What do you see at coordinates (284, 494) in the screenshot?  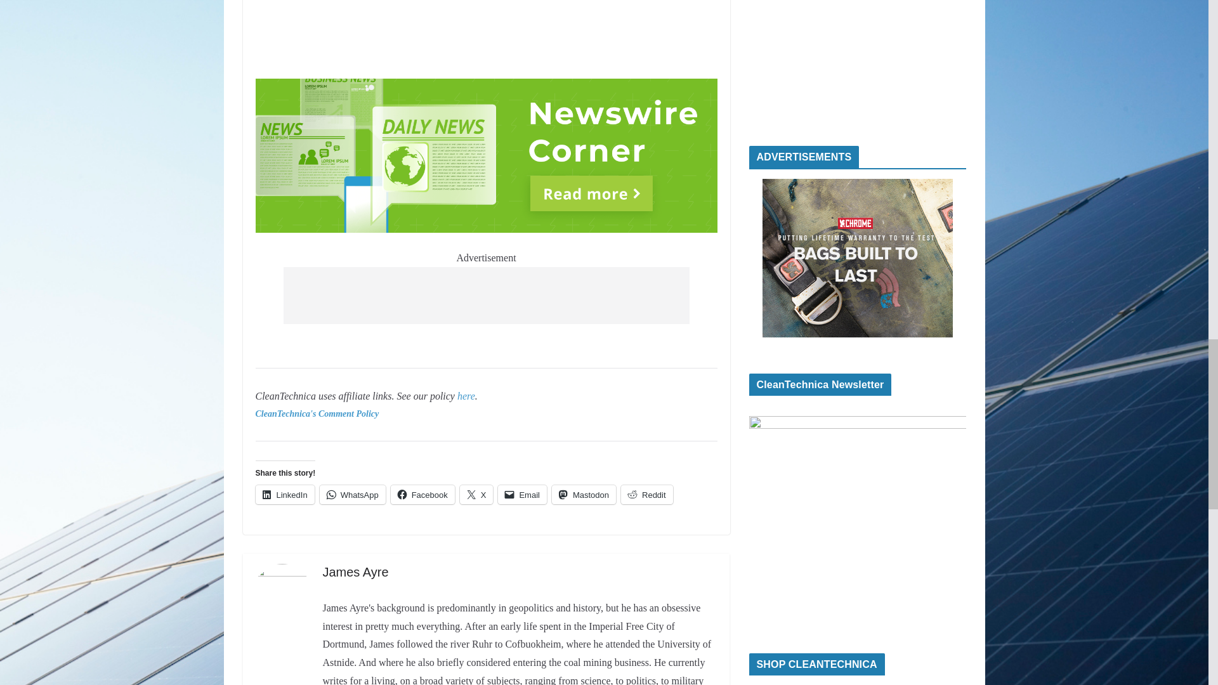 I see `Click to share on LinkedIn` at bounding box center [284, 494].